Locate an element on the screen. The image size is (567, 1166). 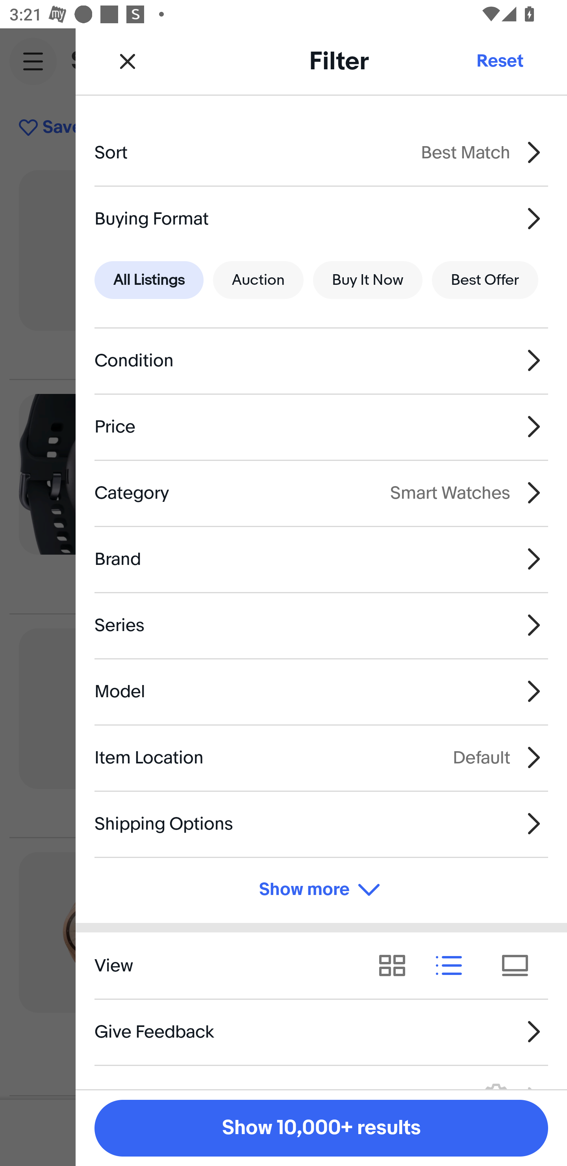
View results as list is located at coordinates (454, 965).